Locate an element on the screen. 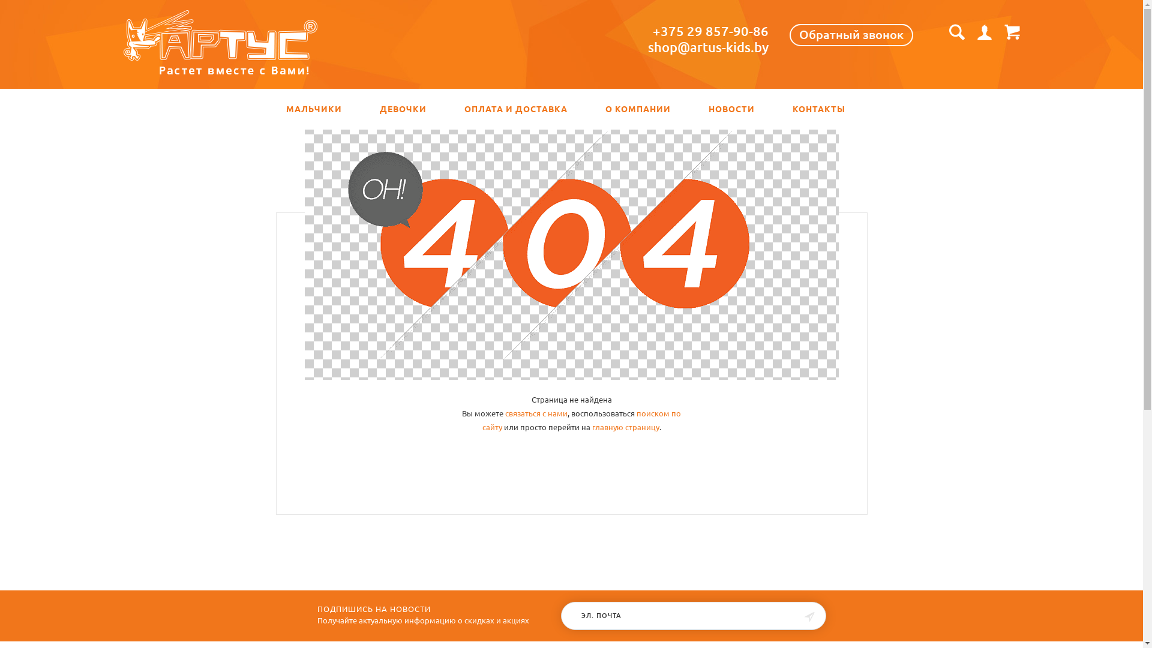  shop@artus-kids.by is located at coordinates (708, 47).